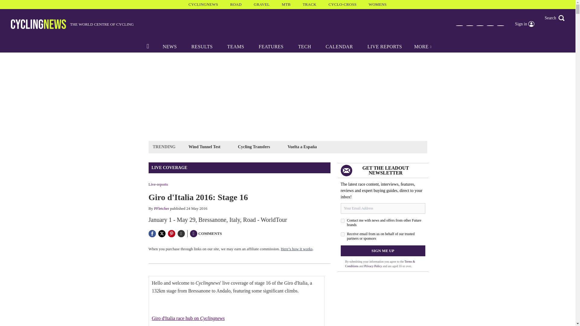 The height and width of the screenshot is (326, 580). What do you see at coordinates (383, 251) in the screenshot?
I see `Sign me up` at bounding box center [383, 251].